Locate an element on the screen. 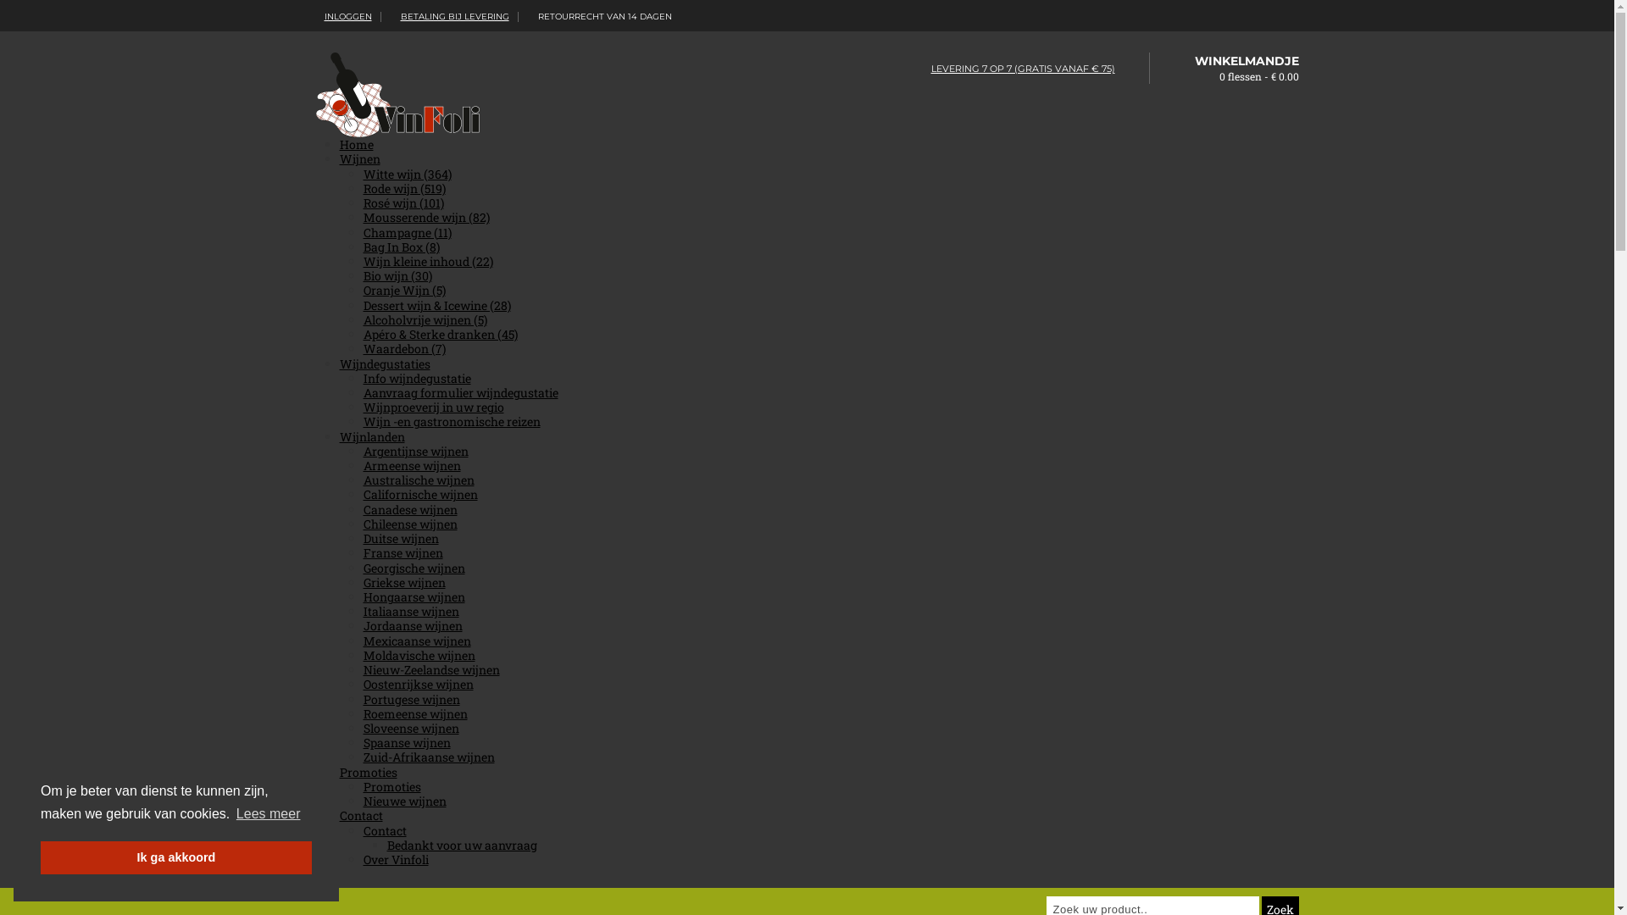 The image size is (1627, 915). Promoties is located at coordinates (368, 773).